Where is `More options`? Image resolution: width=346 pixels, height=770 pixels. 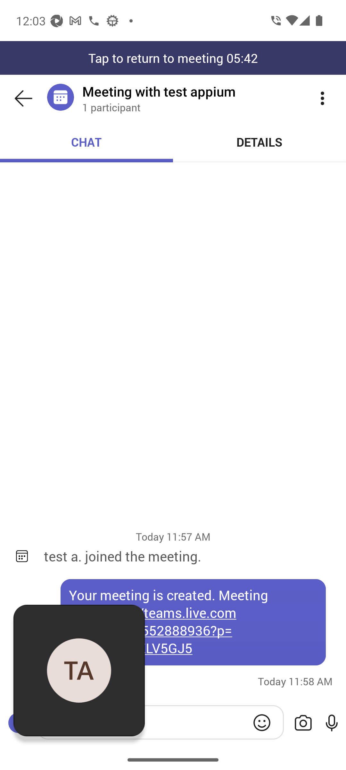
More options is located at coordinates (322, 98).